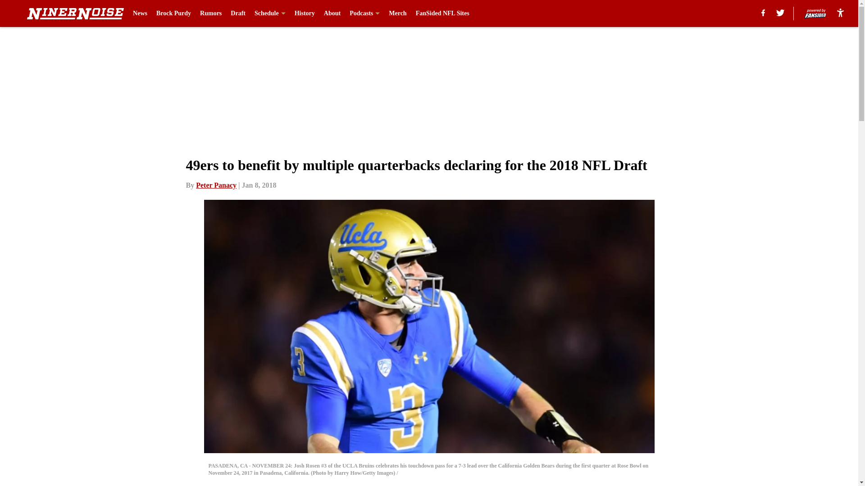 This screenshot has width=865, height=486. Describe the element at coordinates (332, 13) in the screenshot. I see `About` at that location.